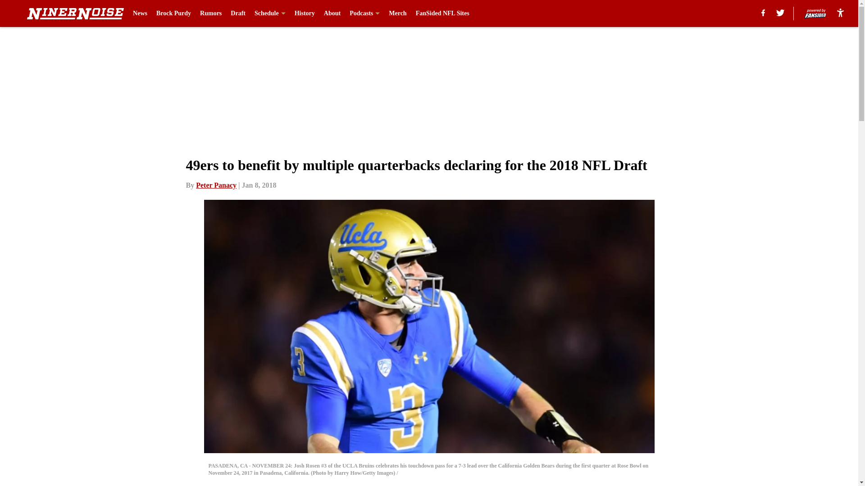 This screenshot has width=865, height=486. Describe the element at coordinates (332, 13) in the screenshot. I see `About` at that location.